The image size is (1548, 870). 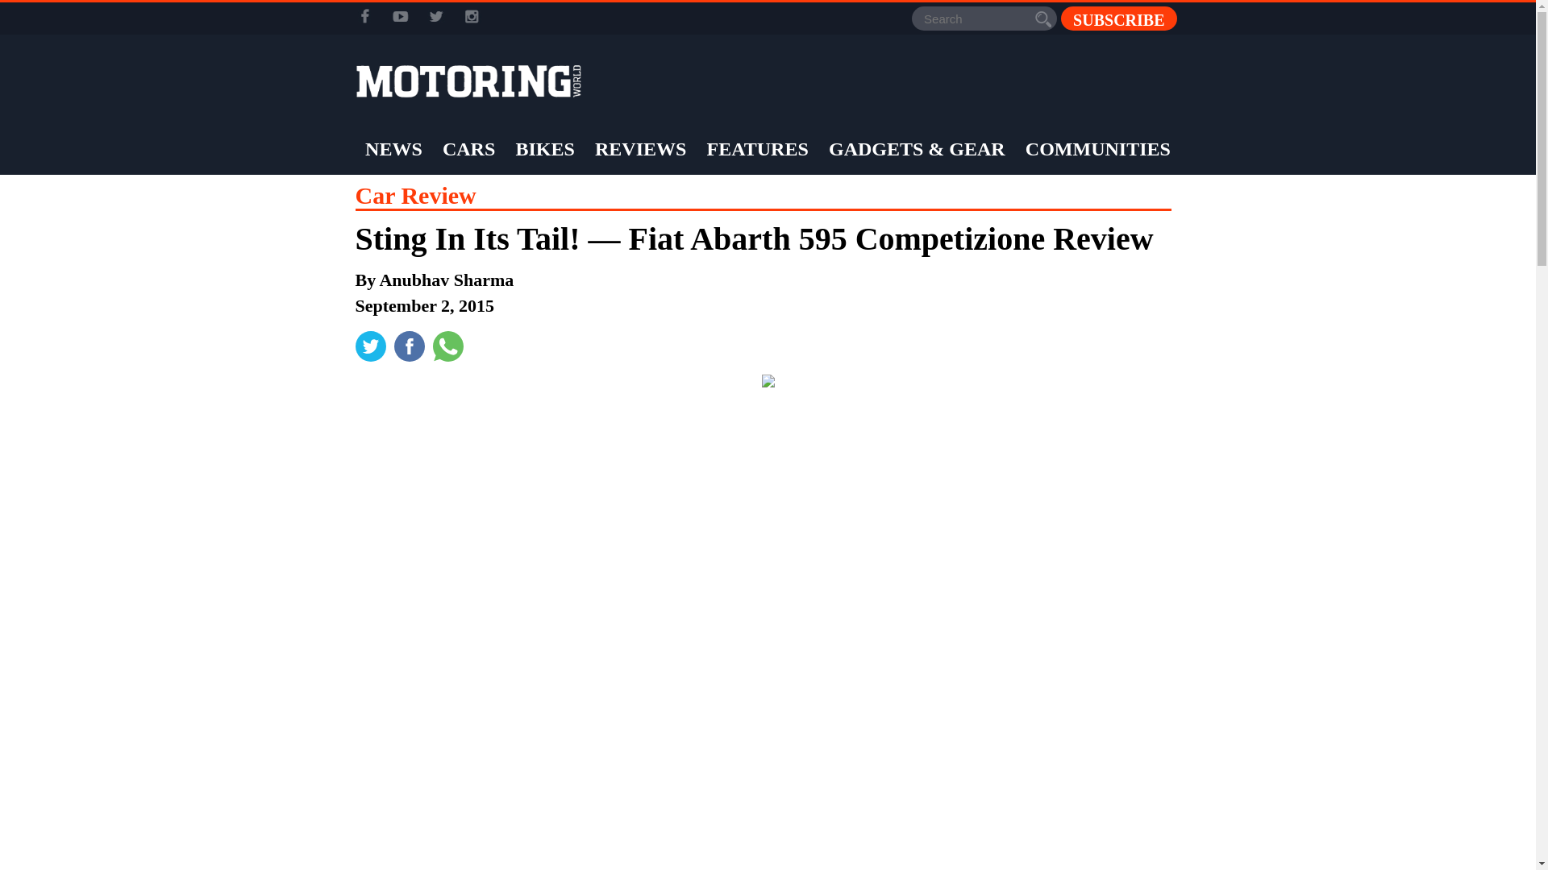 I want to click on COMMUNITIES, so click(x=1098, y=149).